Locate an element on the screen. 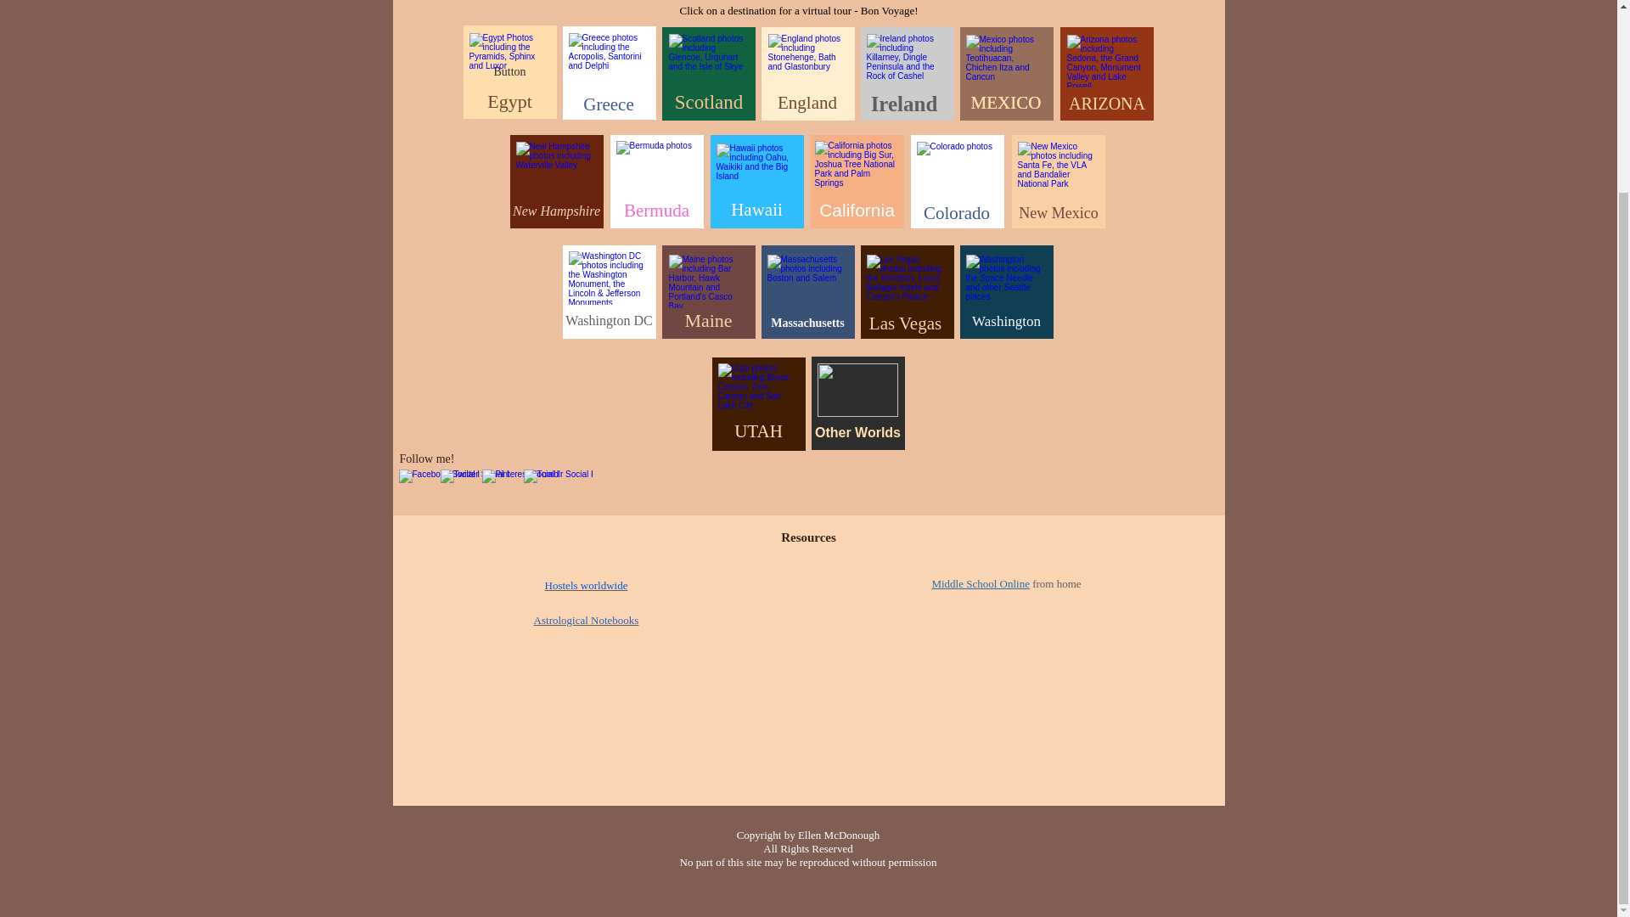  Hawaii photos including Oahu, Waikiki and the Big Island is located at coordinates (756, 170).